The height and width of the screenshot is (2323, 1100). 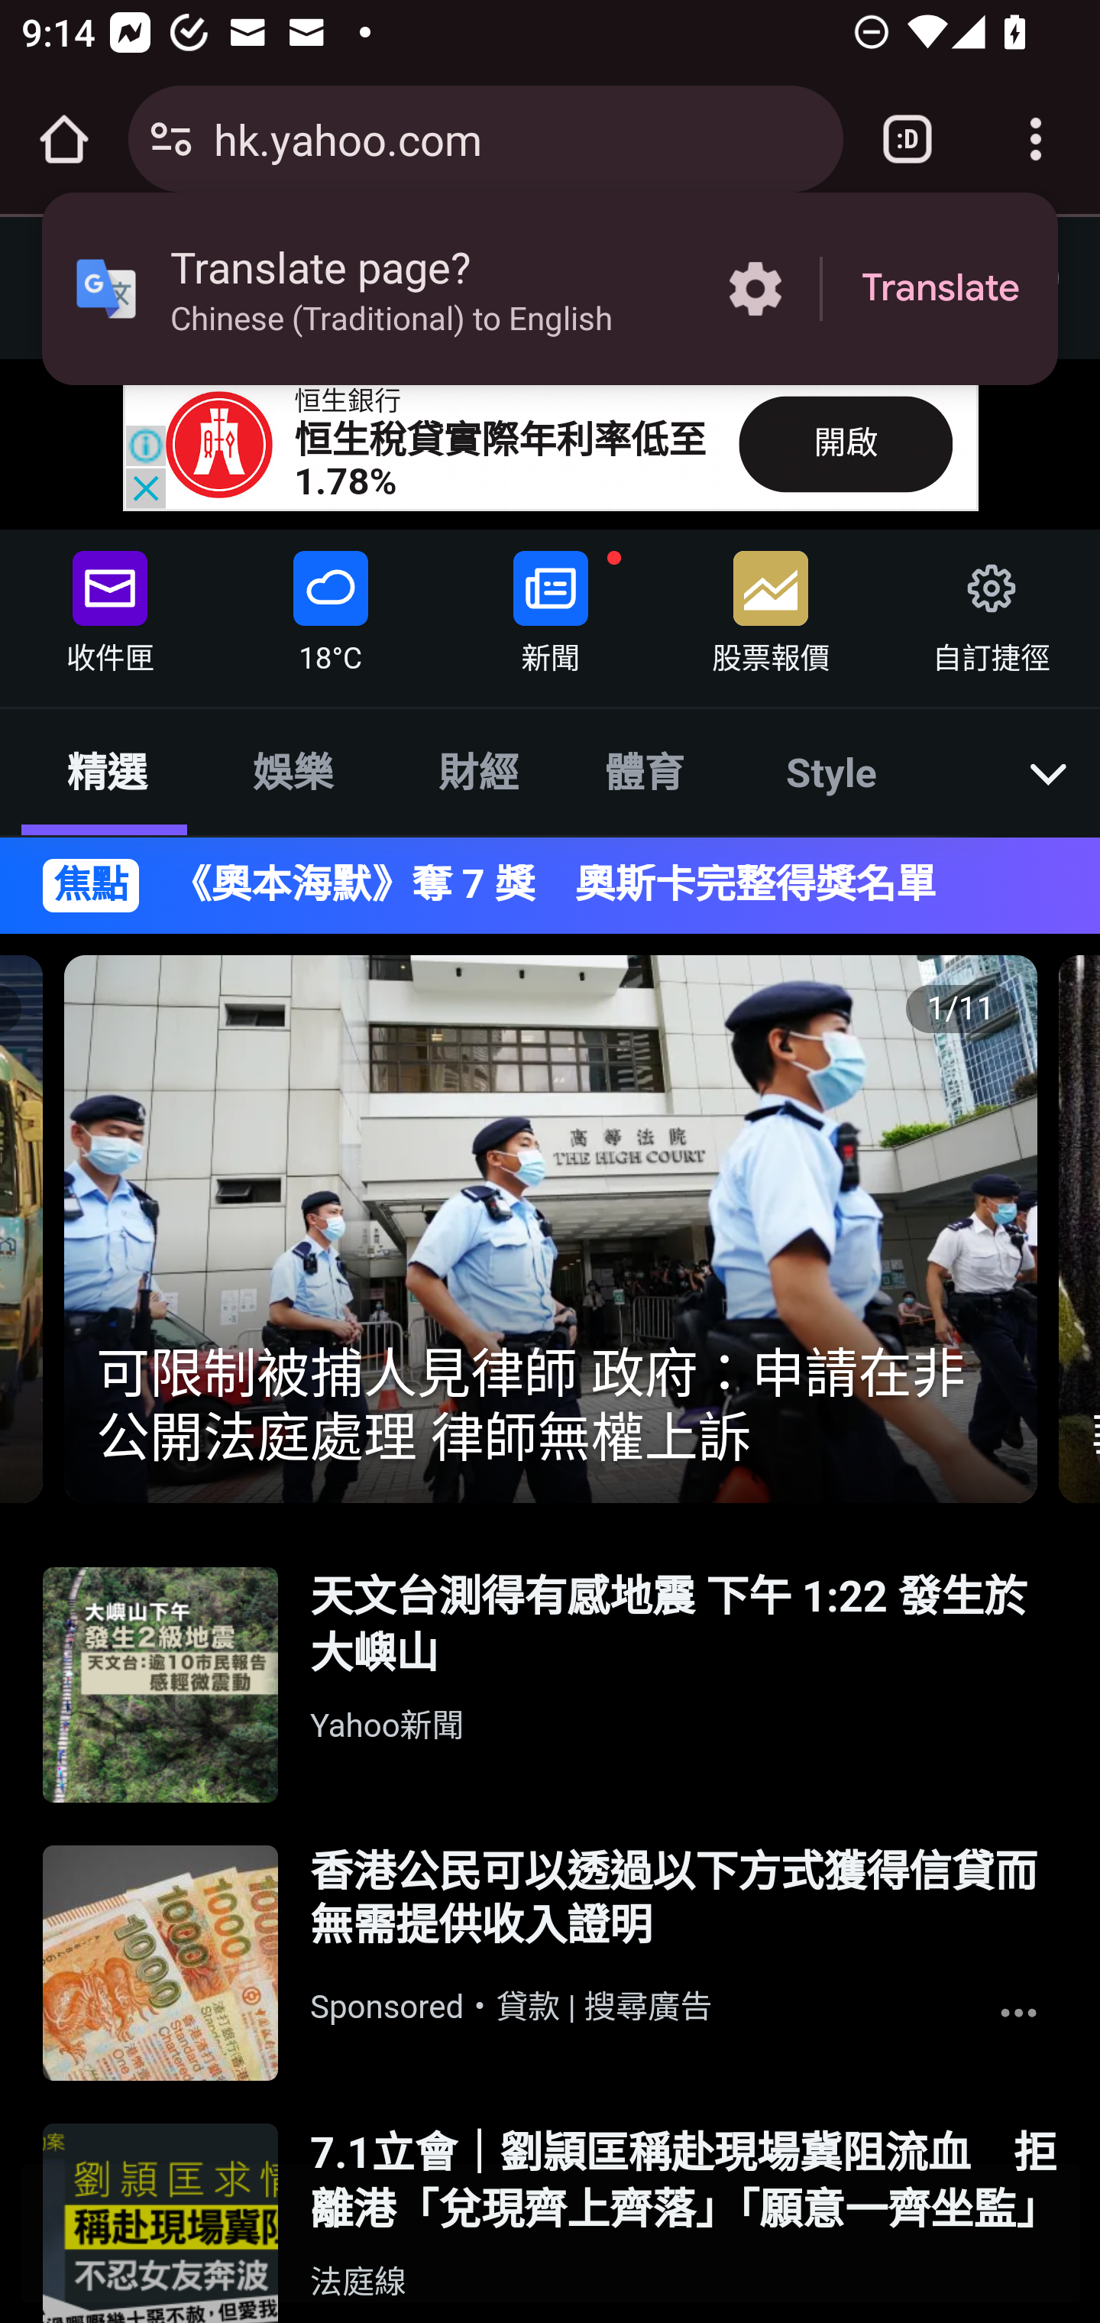 I want to click on weather 18°C weather 18 °C, so click(x=330, y=605).